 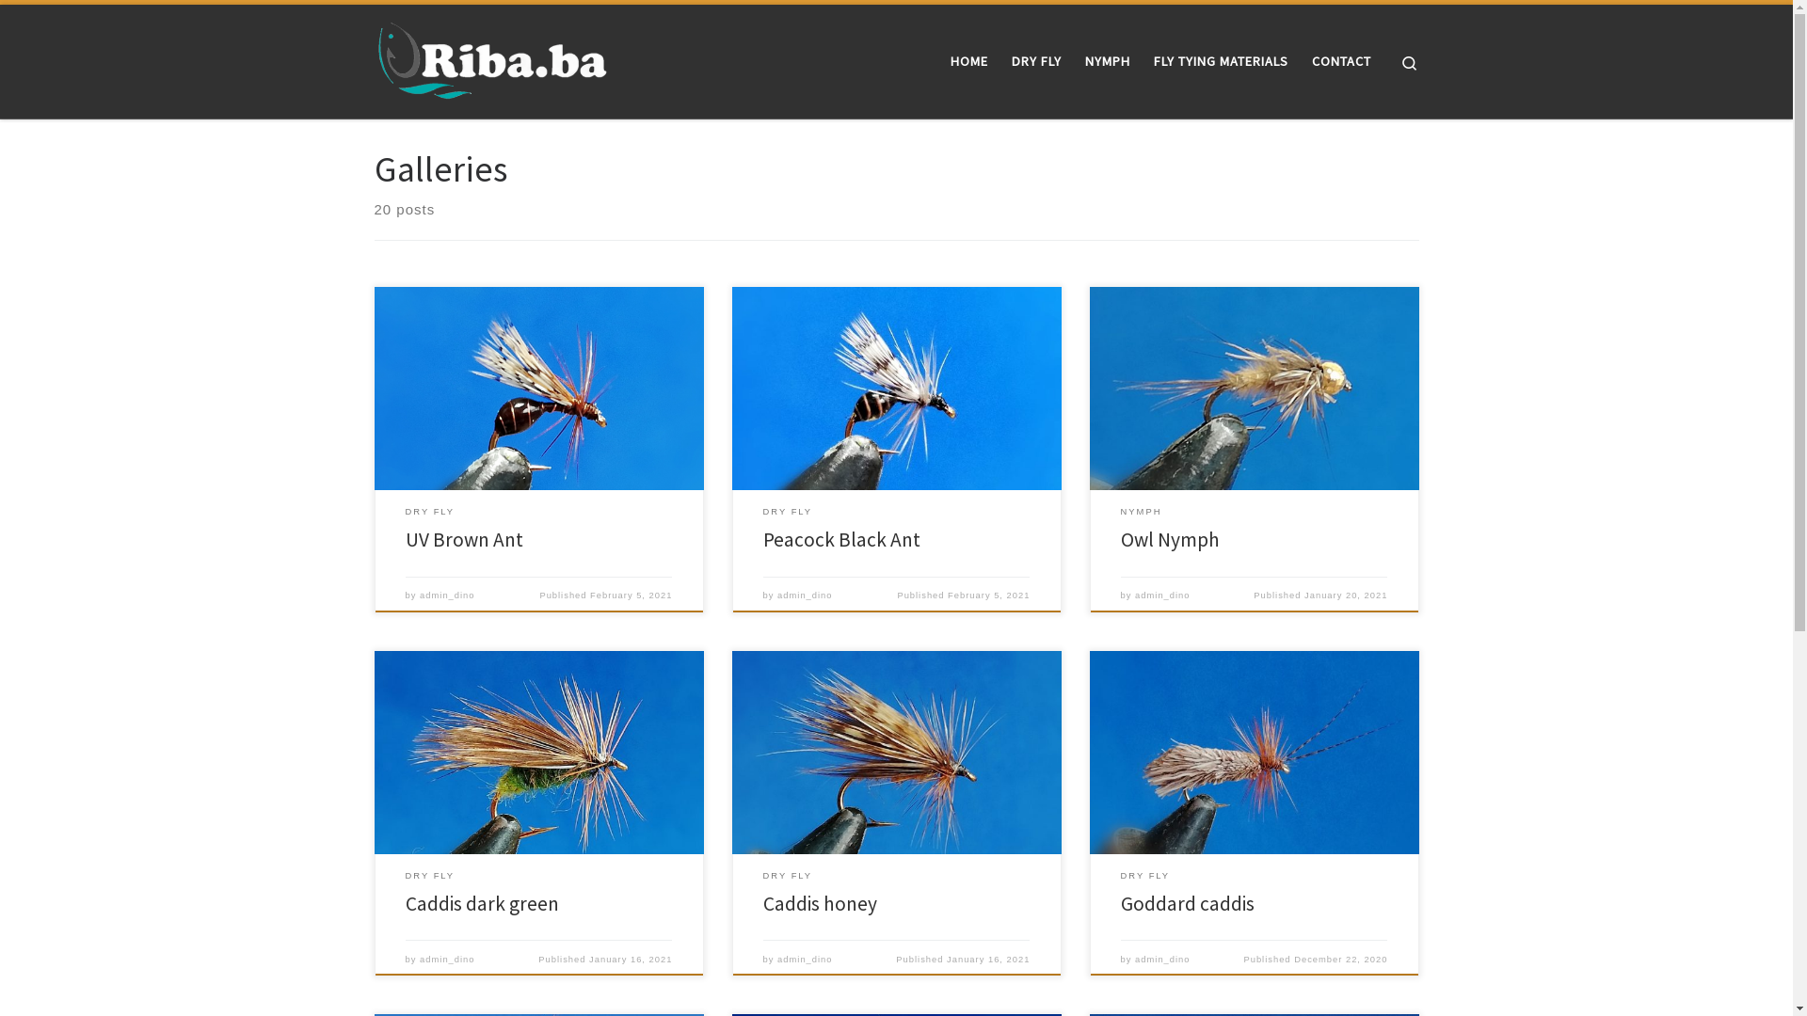 What do you see at coordinates (465, 540) in the screenshot?
I see `UV Brown Ant` at bounding box center [465, 540].